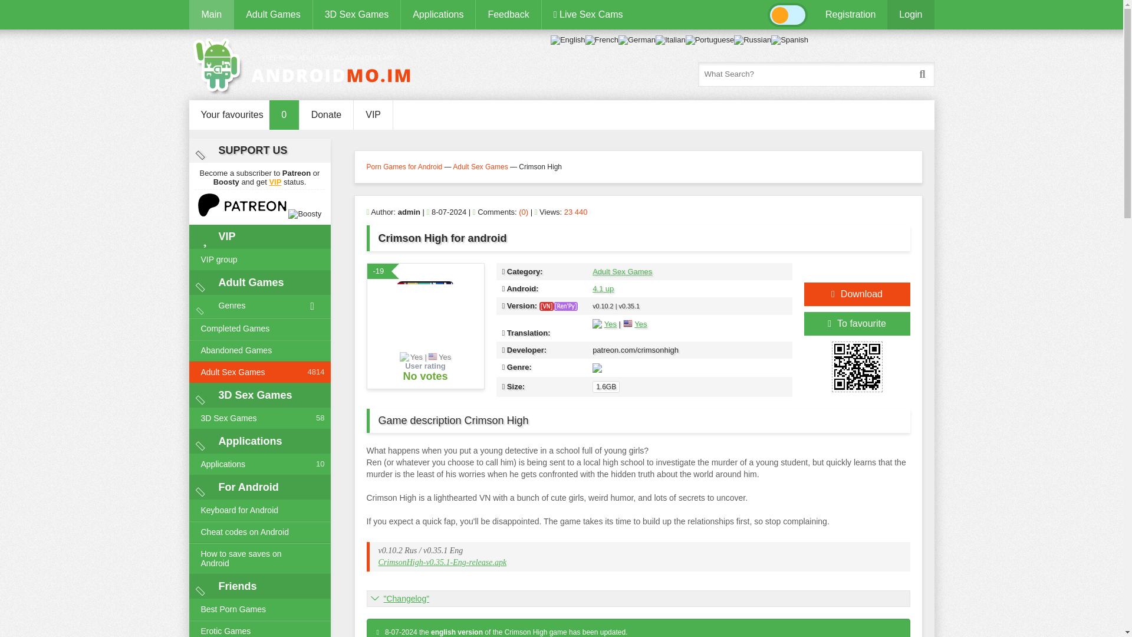  I want to click on Free Porn Adult Games And Apps For Android, so click(307, 65).